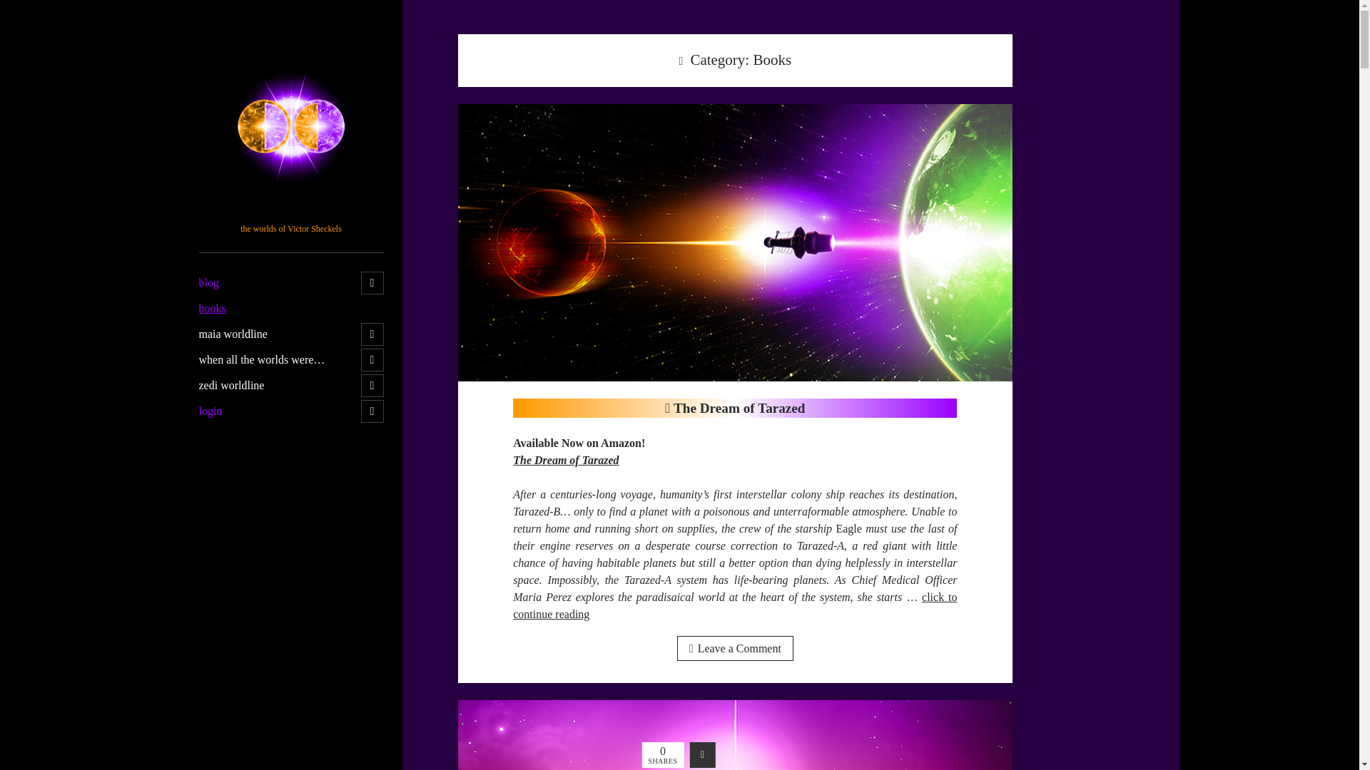 The image size is (1370, 770). Describe the element at coordinates (372, 282) in the screenshot. I see `open child menu` at that location.